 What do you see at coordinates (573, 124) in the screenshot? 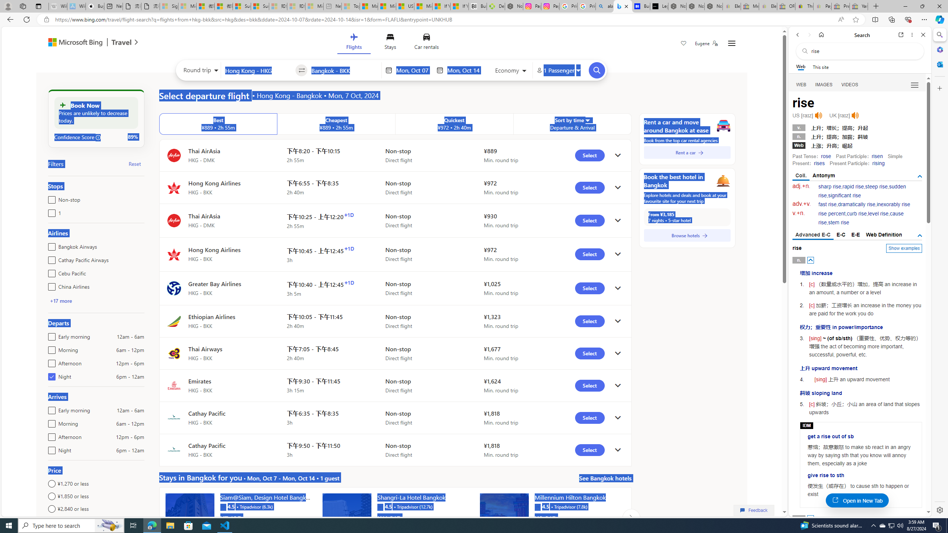
I see `Sort by time Sorter Departure & Arrival` at bounding box center [573, 124].